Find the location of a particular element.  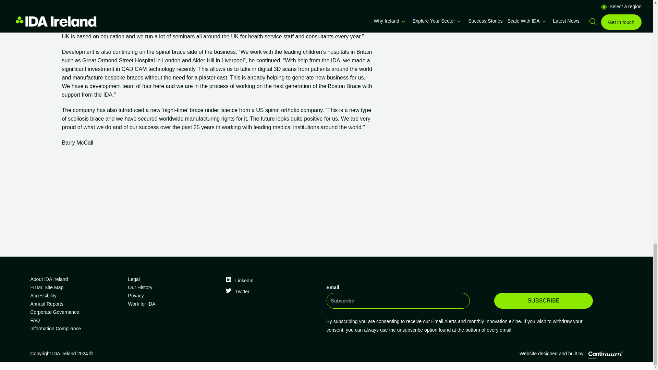

Legal is located at coordinates (174, 279).